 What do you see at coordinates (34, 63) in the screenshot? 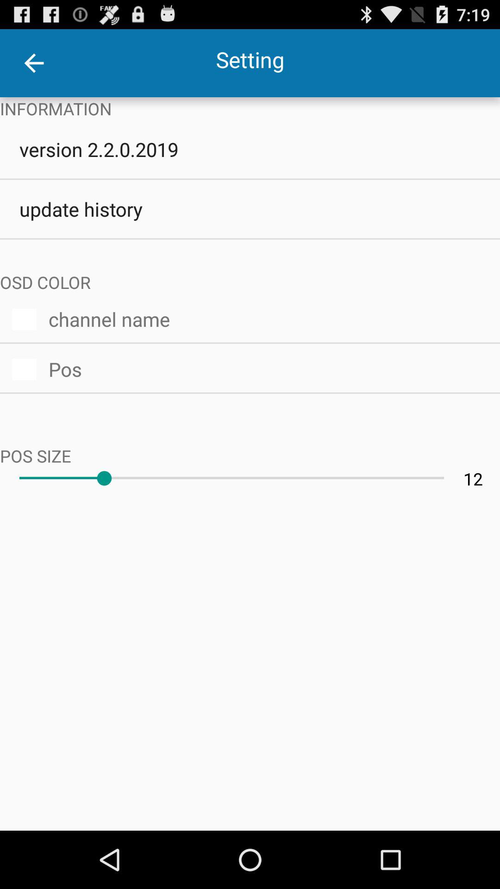
I see `press the icon next to the setting icon` at bounding box center [34, 63].